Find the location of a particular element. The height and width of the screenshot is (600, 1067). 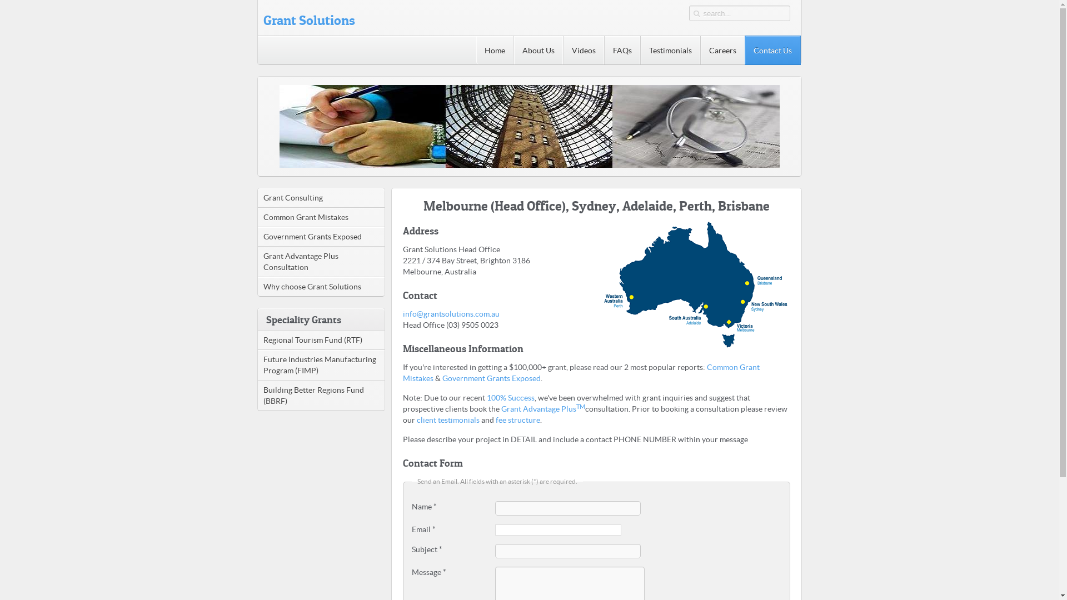

fee structure is located at coordinates (518, 420).